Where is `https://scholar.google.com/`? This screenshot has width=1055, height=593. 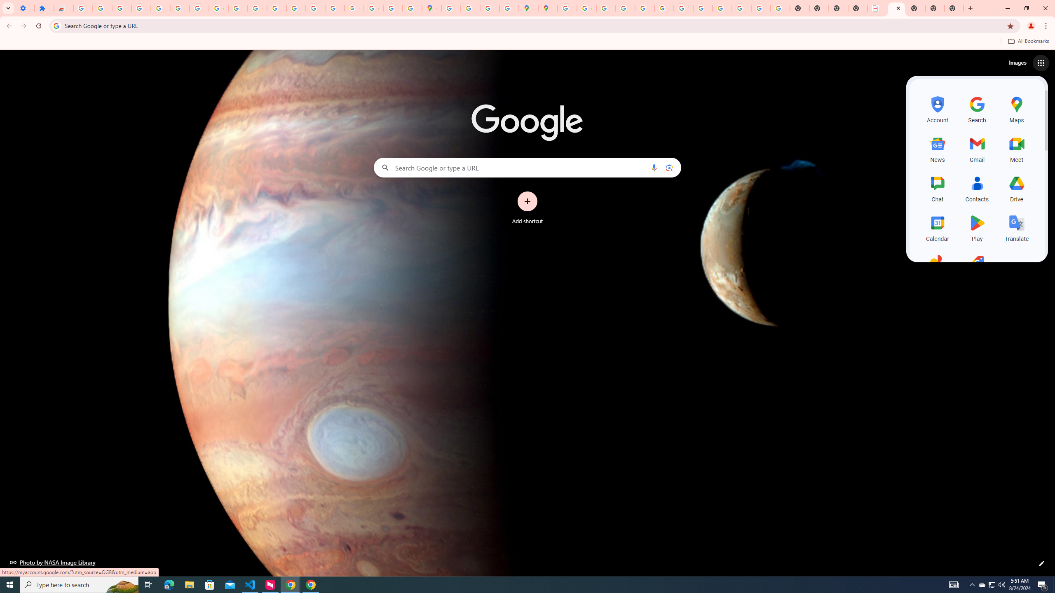
https://scholar.google.com/ is located at coordinates (277, 8).